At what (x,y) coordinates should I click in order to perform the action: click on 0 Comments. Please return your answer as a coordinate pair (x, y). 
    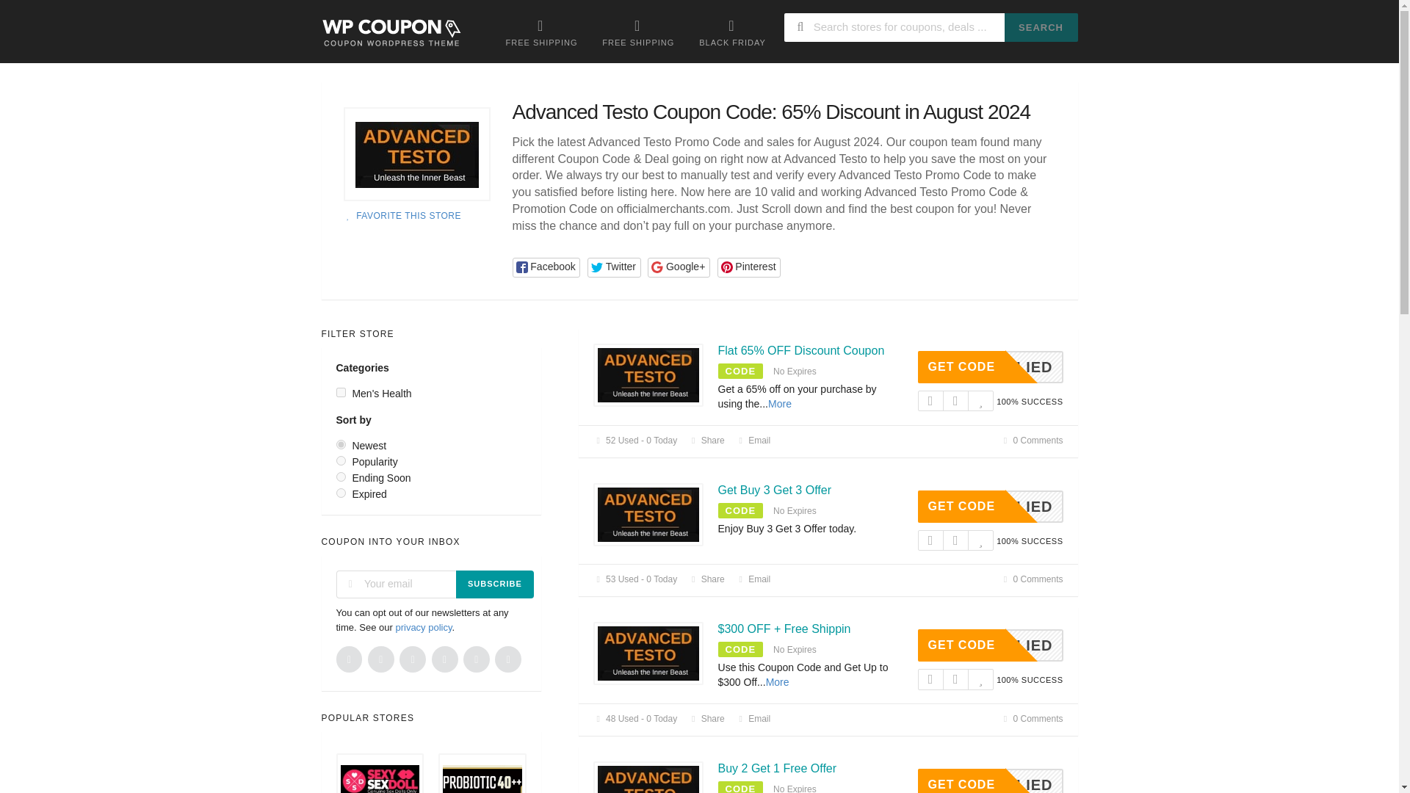
    Looking at the image, I should click on (341, 392).